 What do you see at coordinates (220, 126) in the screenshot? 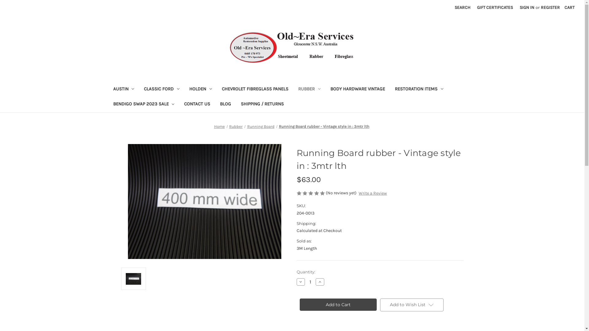
I see `Home` at bounding box center [220, 126].